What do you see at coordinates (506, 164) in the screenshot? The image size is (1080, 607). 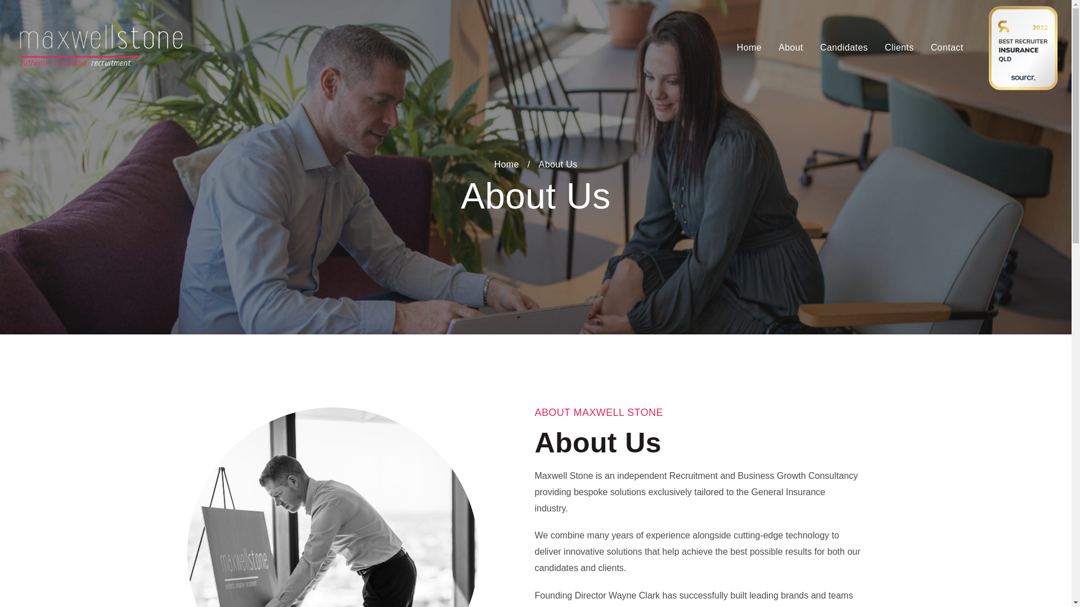 I see `Home` at bounding box center [506, 164].